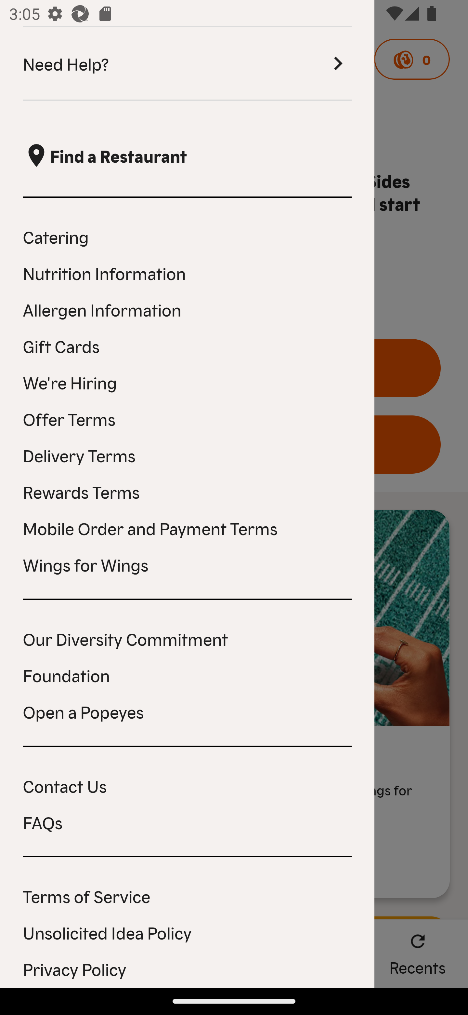  What do you see at coordinates (187, 418) in the screenshot?
I see `Offer Terms` at bounding box center [187, 418].